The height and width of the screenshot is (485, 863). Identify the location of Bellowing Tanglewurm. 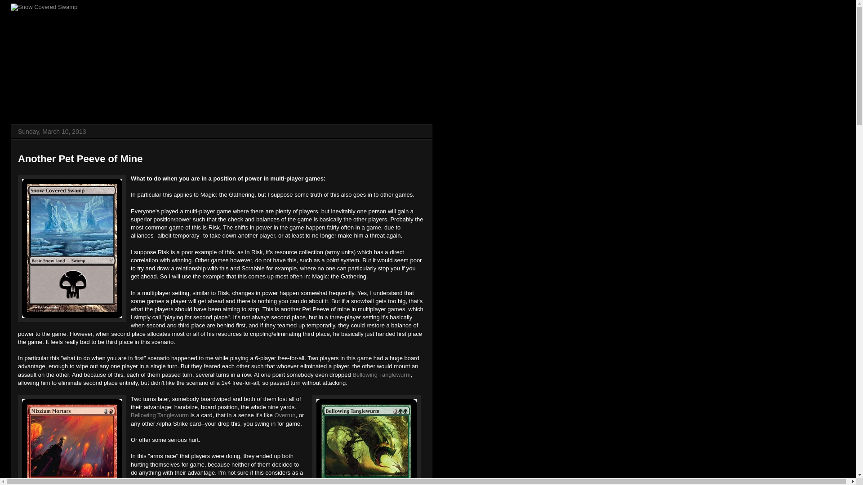
(160, 415).